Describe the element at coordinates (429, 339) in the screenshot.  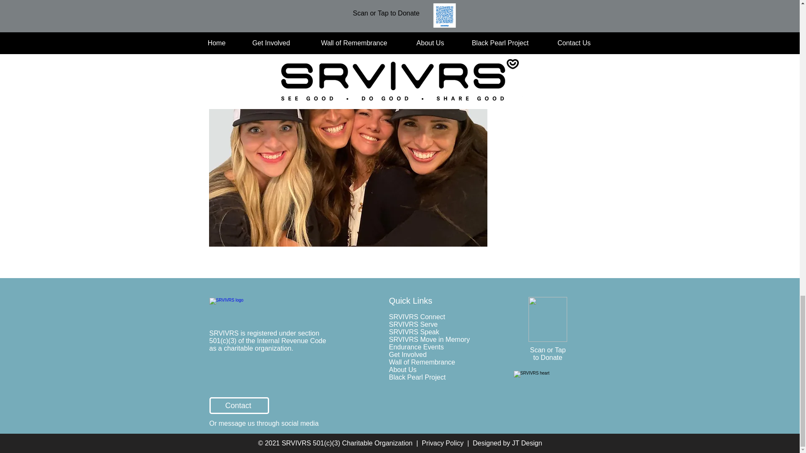
I see `SRVIVRS Move in Memory` at that location.